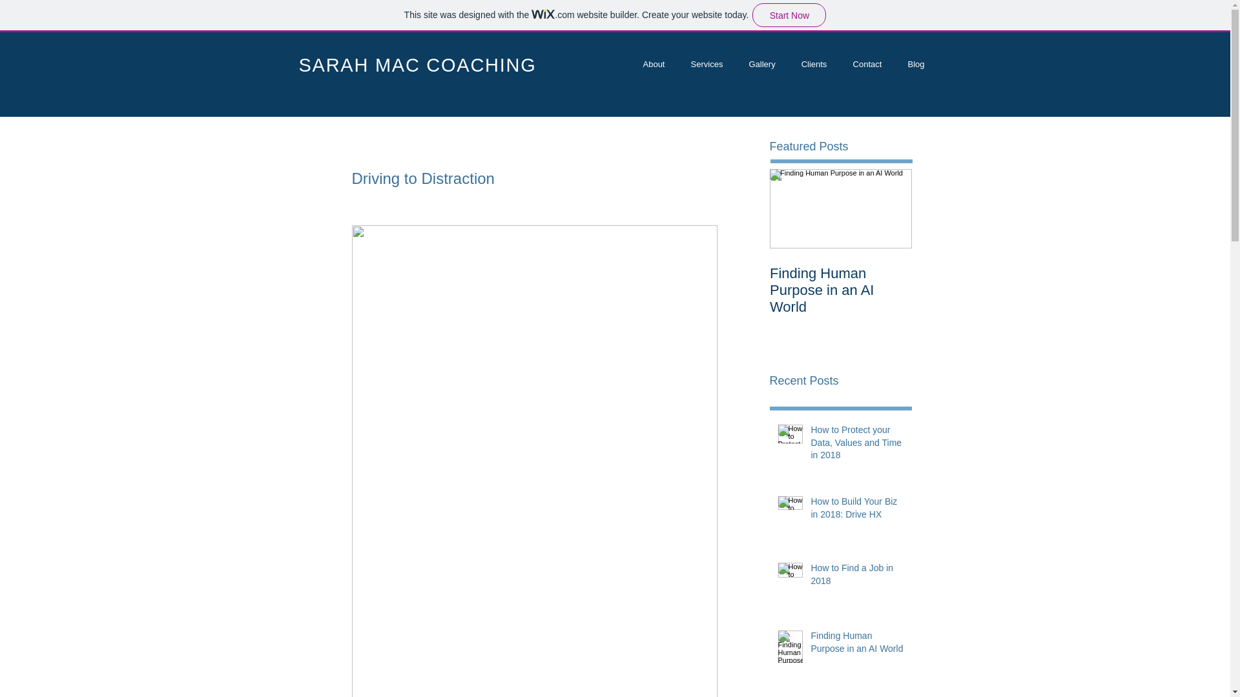 Image resolution: width=1240 pixels, height=697 pixels. Describe the element at coordinates (857, 510) in the screenshot. I see `How to Build Your Biz in 2018: Drive HX` at that location.